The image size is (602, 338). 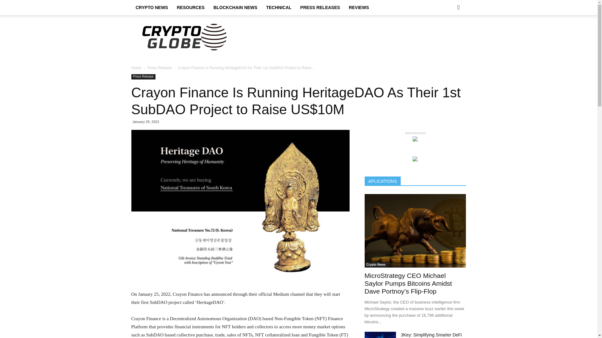 What do you see at coordinates (279, 8) in the screenshot?
I see `TECHNICAL` at bounding box center [279, 8].